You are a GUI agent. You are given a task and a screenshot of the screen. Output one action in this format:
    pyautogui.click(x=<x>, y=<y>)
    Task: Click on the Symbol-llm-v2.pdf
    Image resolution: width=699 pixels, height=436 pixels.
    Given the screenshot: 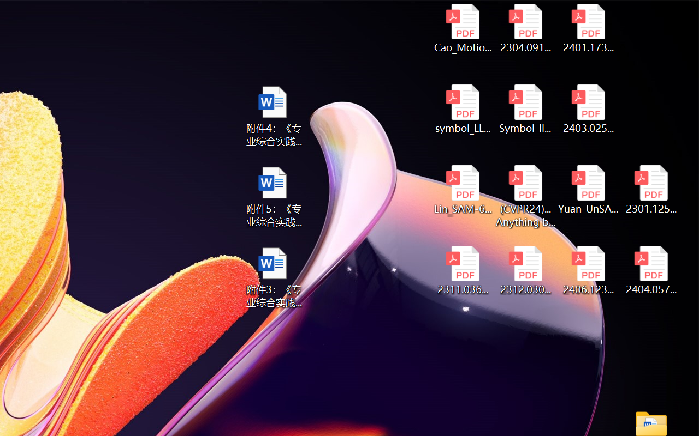 What is the action you would take?
    pyautogui.click(x=525, y=109)
    